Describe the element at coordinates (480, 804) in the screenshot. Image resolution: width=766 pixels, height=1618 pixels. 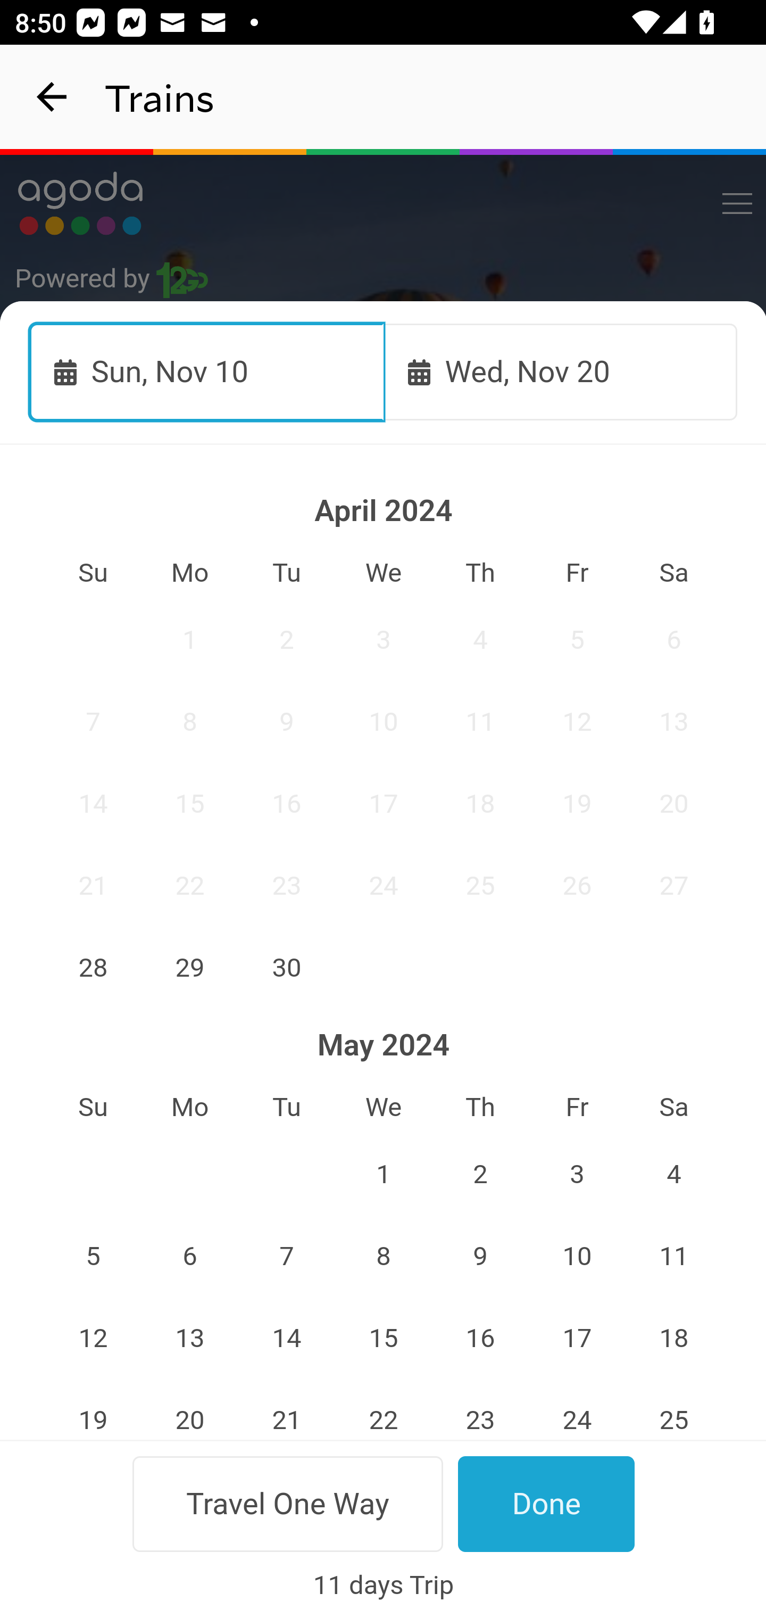
I see `18` at that location.